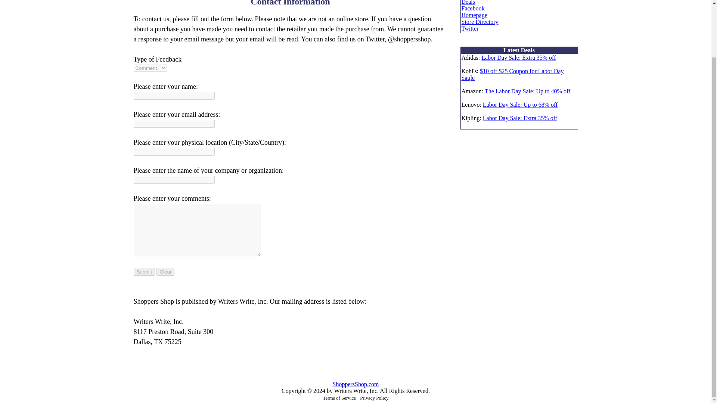  What do you see at coordinates (165, 272) in the screenshot?
I see `Clear` at bounding box center [165, 272].